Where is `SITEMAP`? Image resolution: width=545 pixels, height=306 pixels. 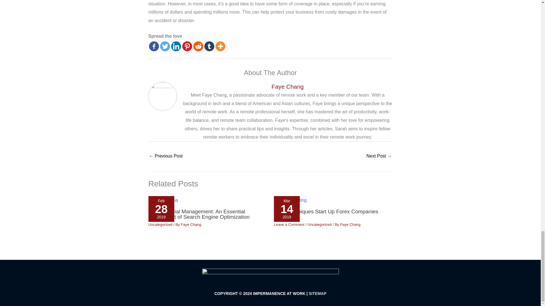 SITEMAP is located at coordinates (318, 294).